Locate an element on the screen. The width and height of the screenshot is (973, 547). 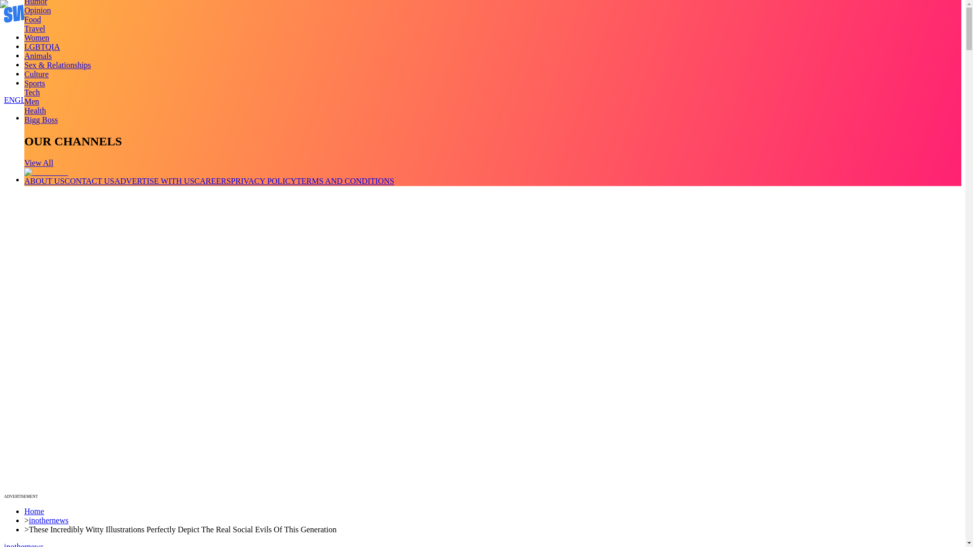
Health is located at coordinates (35, 110).